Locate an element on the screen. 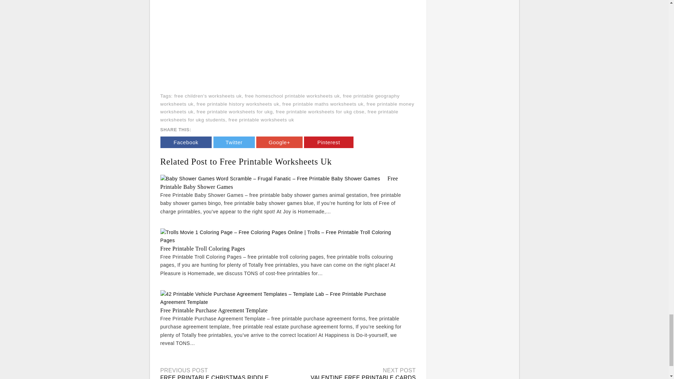 This screenshot has width=674, height=379. free printable geography worksheets uk is located at coordinates (280, 100).